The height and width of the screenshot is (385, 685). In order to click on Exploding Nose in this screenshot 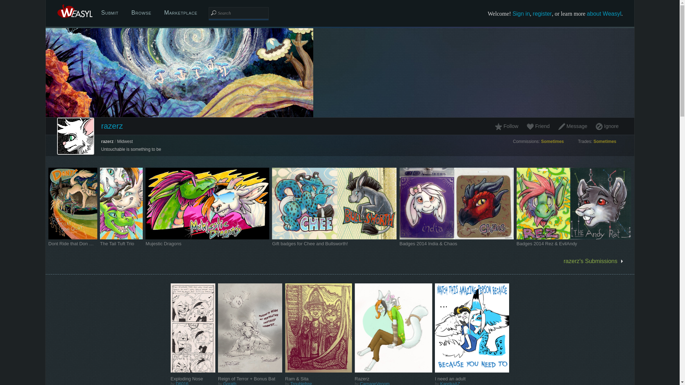, I will do `click(193, 379)`.